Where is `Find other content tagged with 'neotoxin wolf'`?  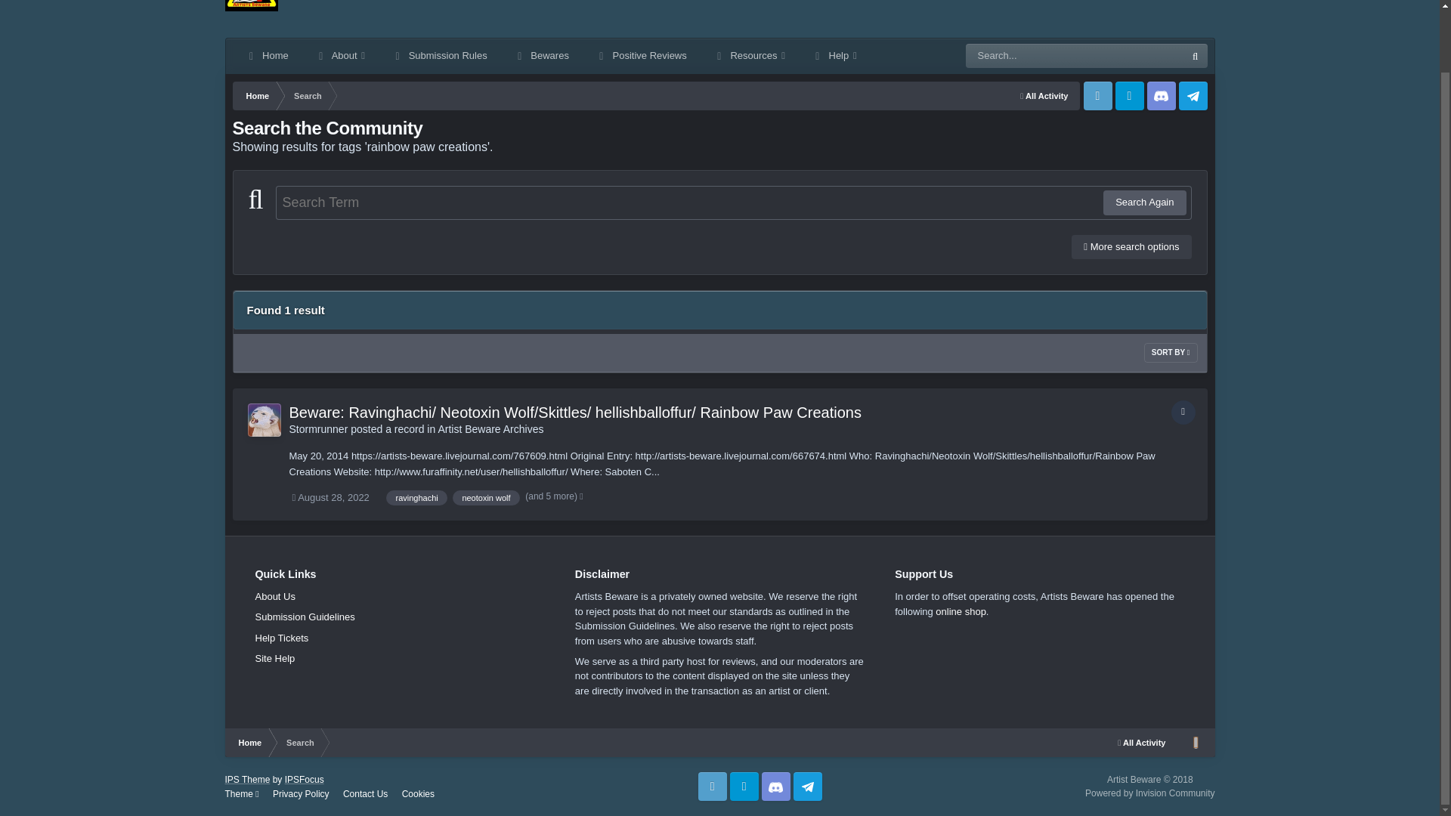 Find other content tagged with 'neotoxin wolf' is located at coordinates (486, 497).